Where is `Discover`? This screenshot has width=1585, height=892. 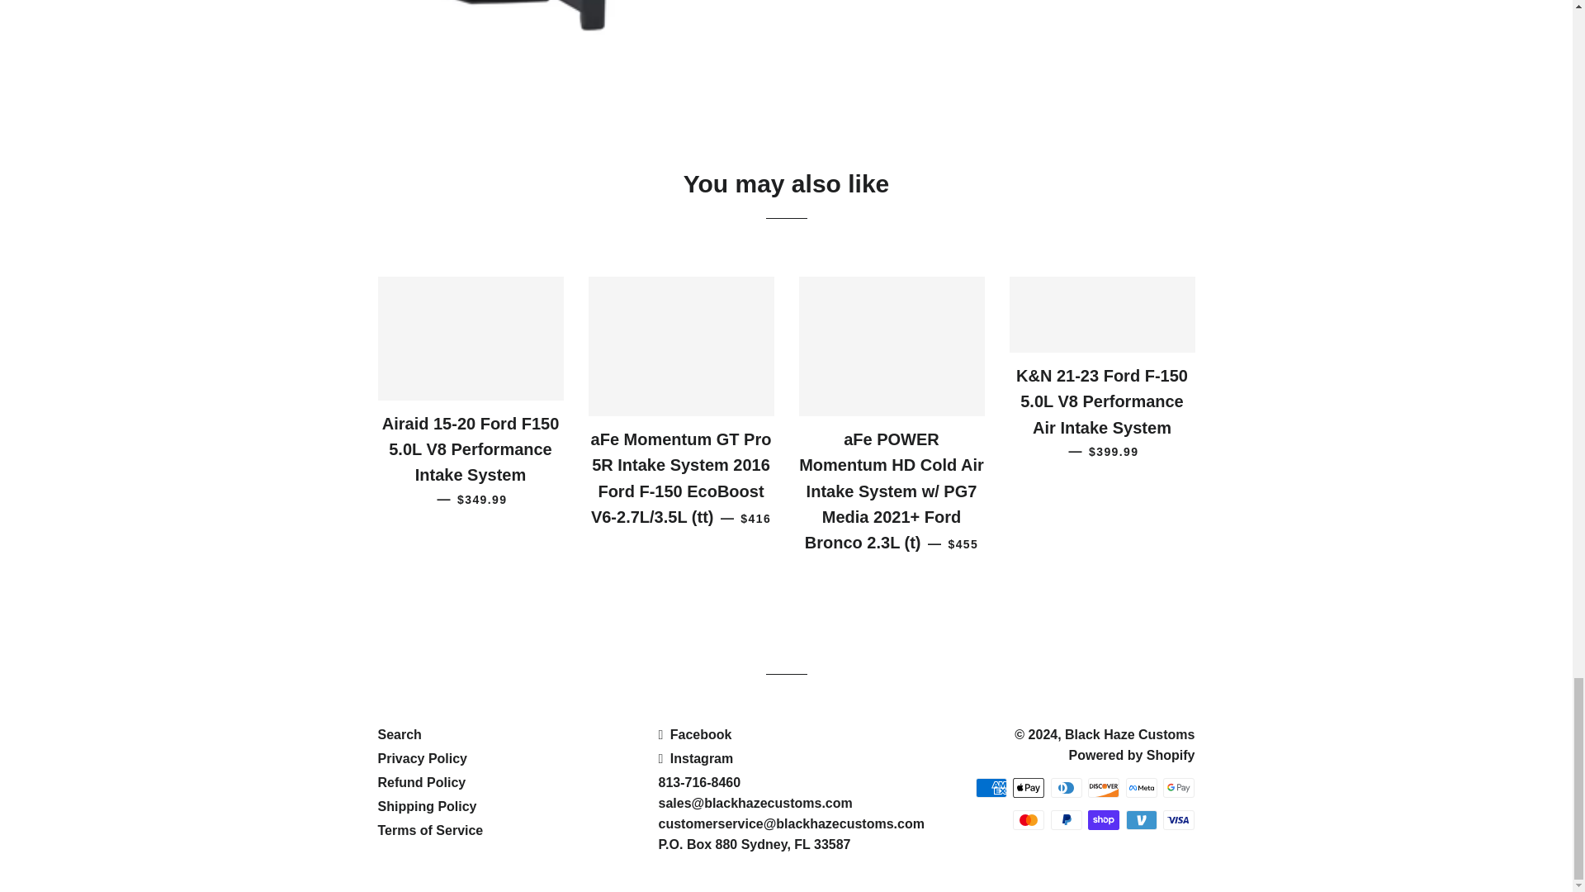 Discover is located at coordinates (1103, 787).